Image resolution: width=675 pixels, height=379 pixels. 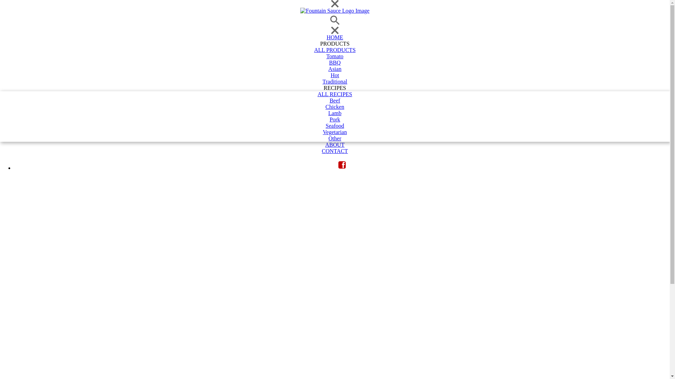 I want to click on Traditional, so click(x=335, y=82).